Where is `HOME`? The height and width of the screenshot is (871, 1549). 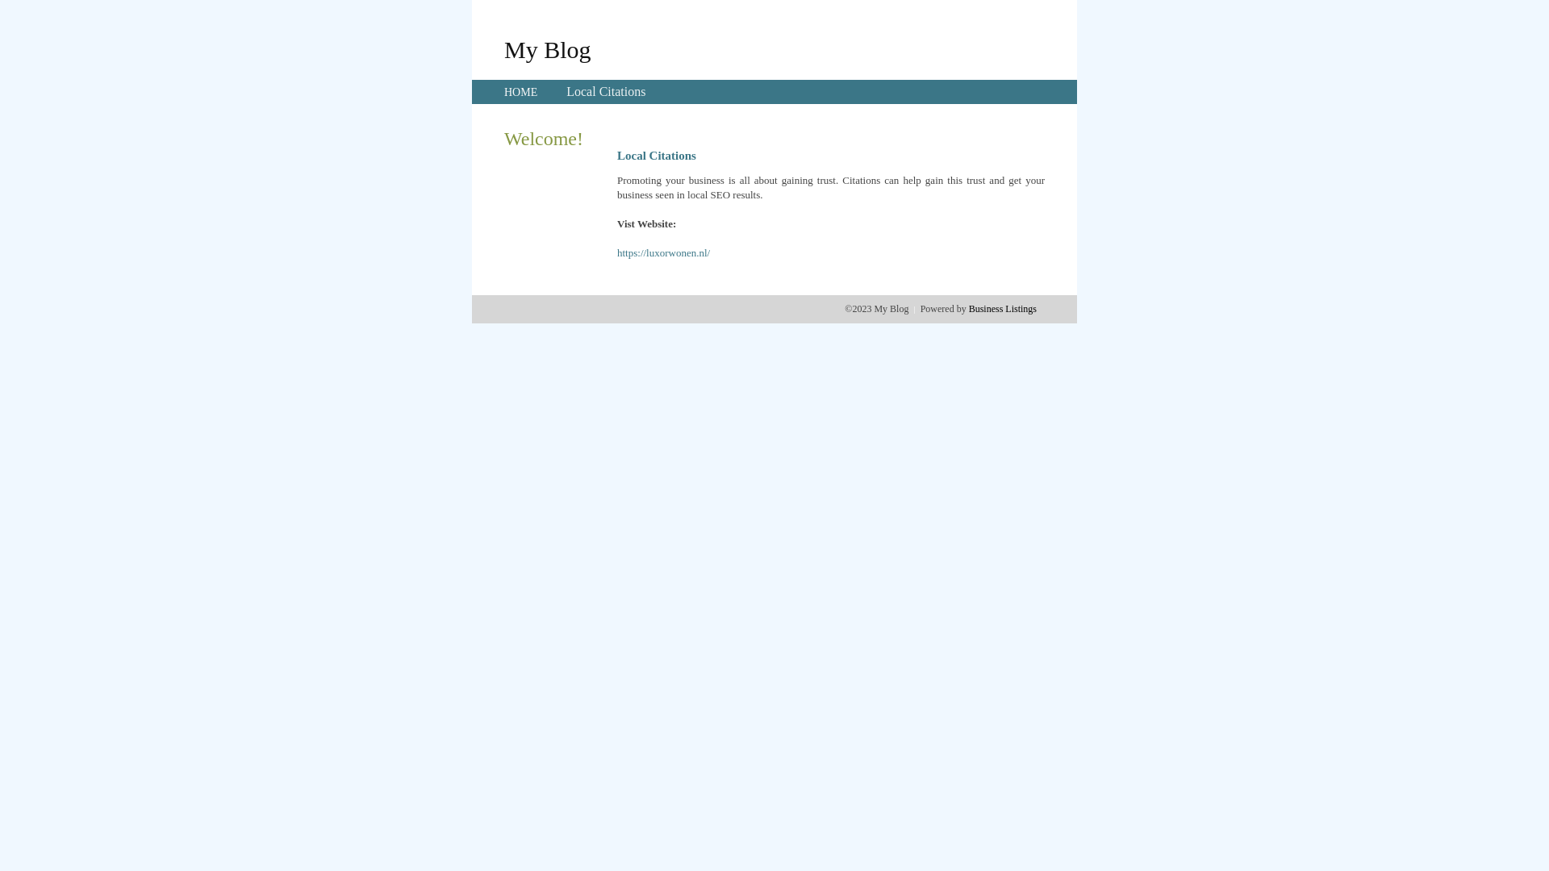
HOME is located at coordinates (521, 92).